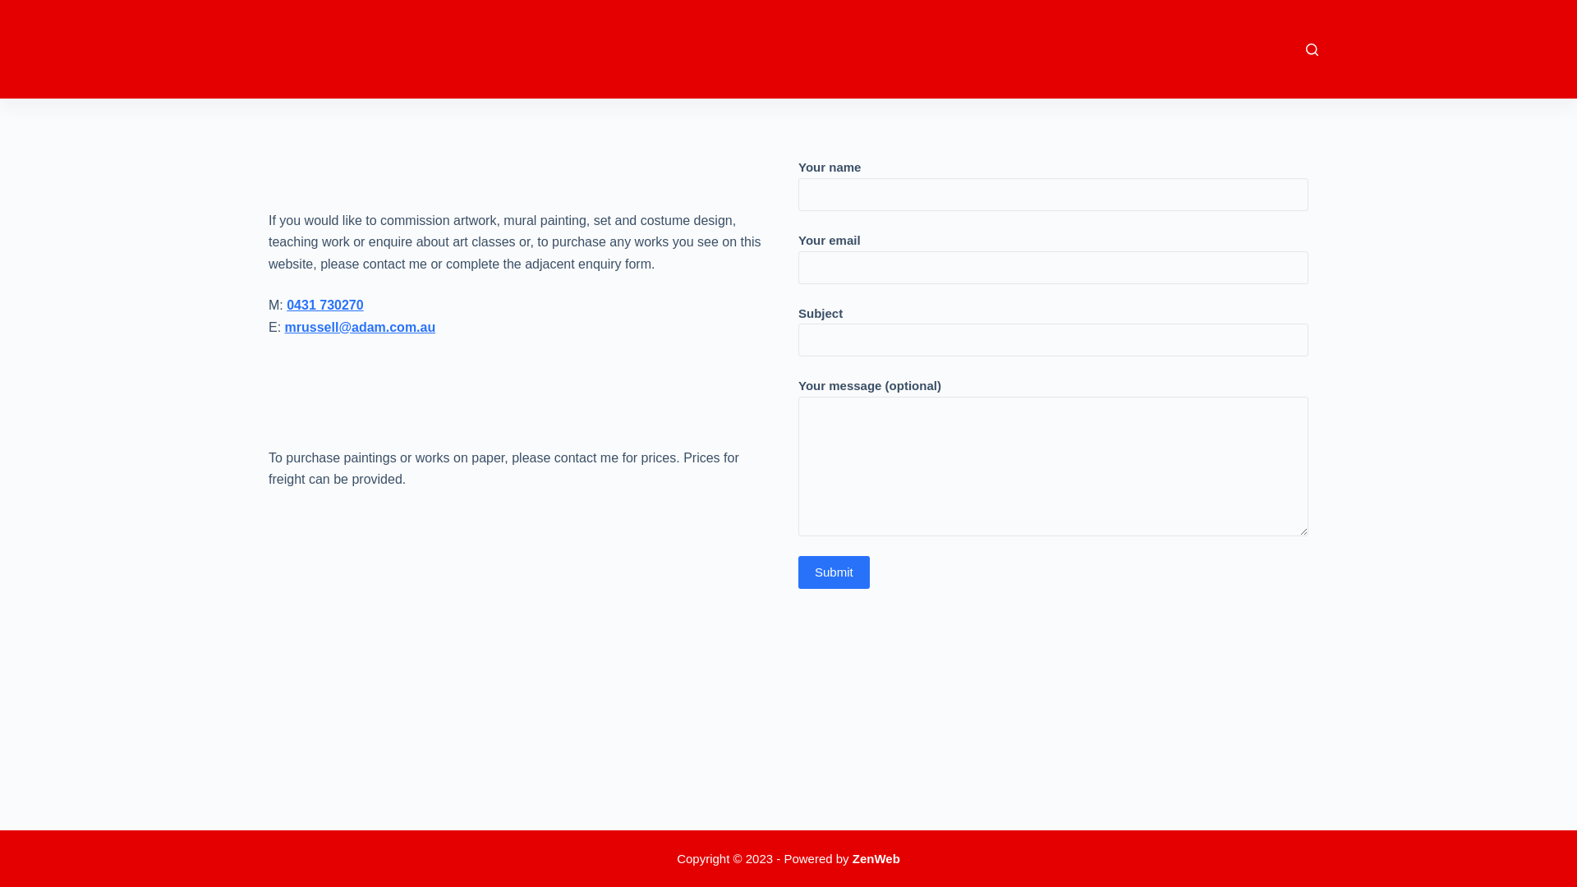 The width and height of the screenshot is (1577, 887). Describe the element at coordinates (1146, 49) in the screenshot. I see `PUBLIC ART` at that location.